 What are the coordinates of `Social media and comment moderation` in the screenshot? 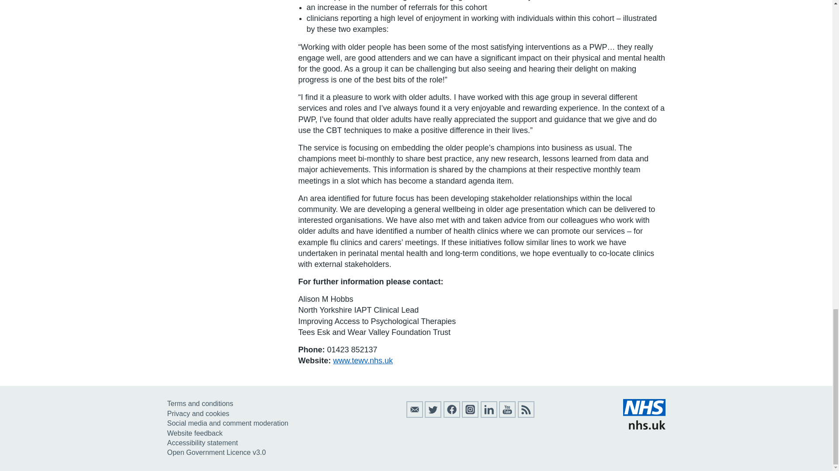 It's located at (227, 423).